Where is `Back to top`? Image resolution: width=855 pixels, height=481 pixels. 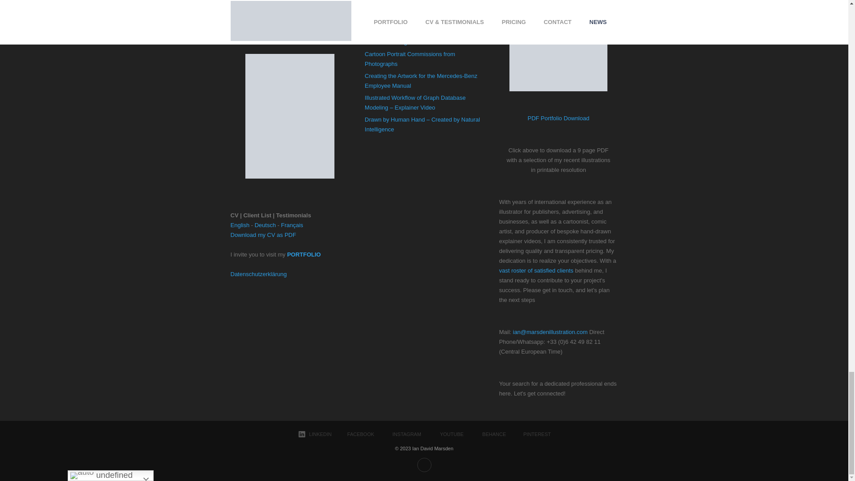
Back to top is located at coordinates (424, 465).